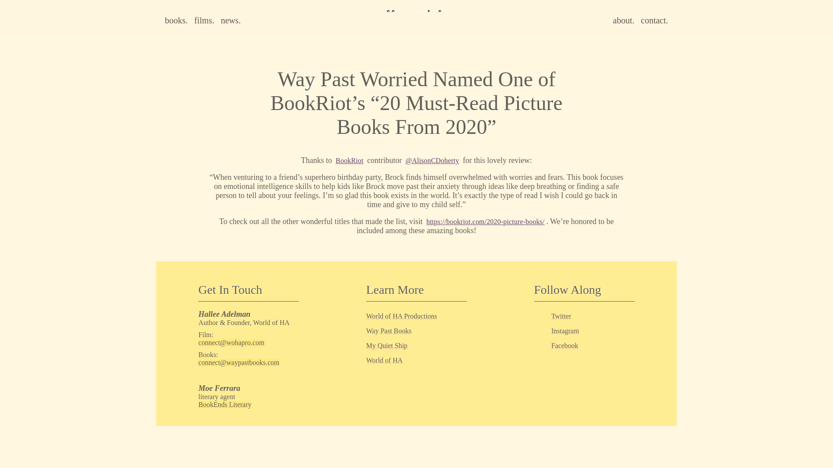  What do you see at coordinates (565, 345) in the screenshot?
I see `Facebook` at bounding box center [565, 345].